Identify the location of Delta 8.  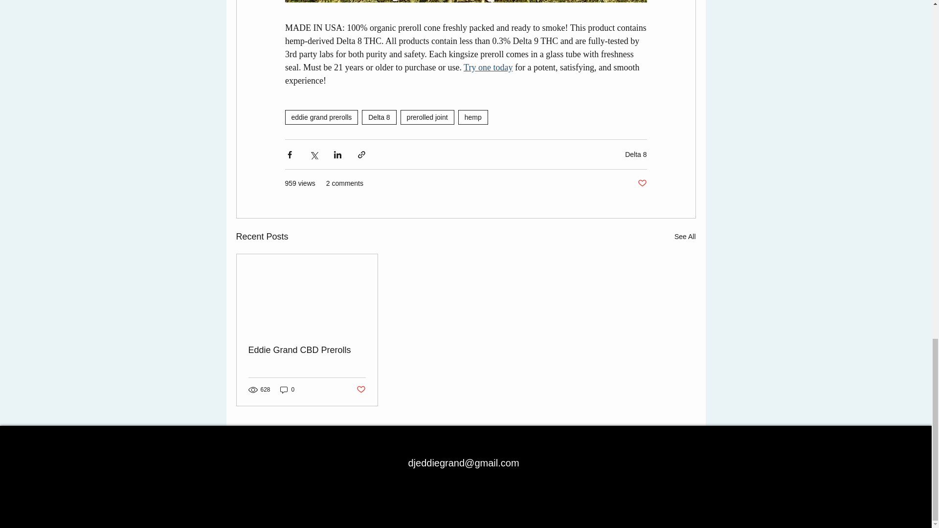
(379, 117).